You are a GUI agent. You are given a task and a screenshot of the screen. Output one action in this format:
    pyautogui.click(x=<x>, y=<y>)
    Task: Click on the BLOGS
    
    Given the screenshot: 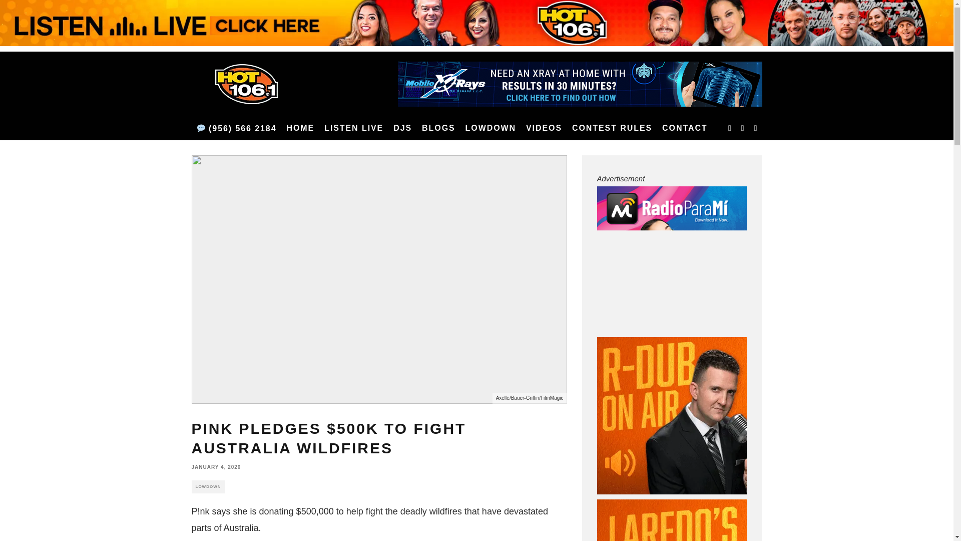 What is the action you would take?
    pyautogui.click(x=438, y=128)
    